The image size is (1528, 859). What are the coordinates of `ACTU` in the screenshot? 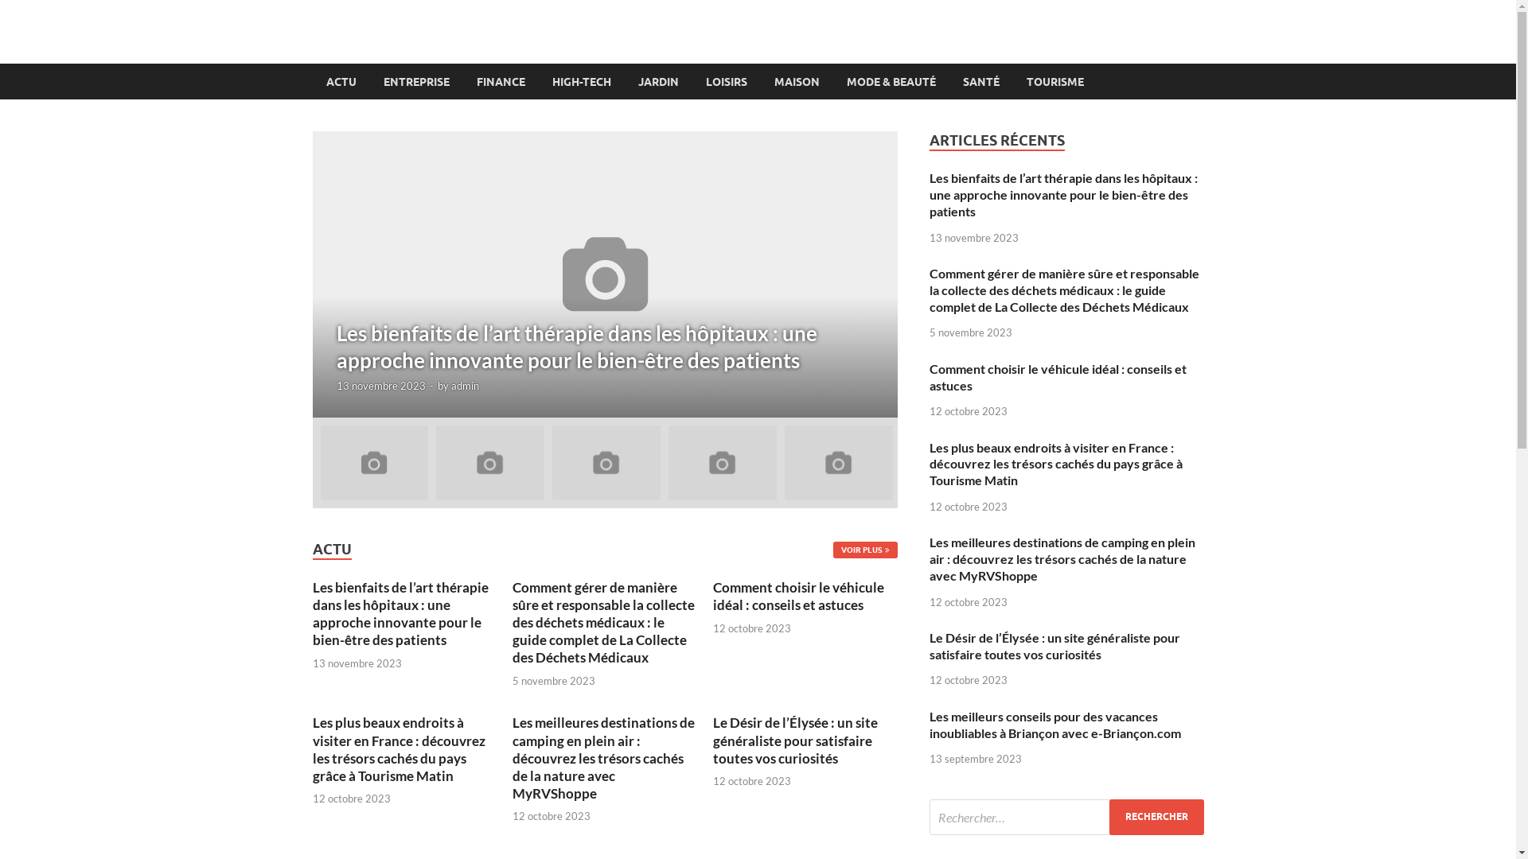 It's located at (341, 81).